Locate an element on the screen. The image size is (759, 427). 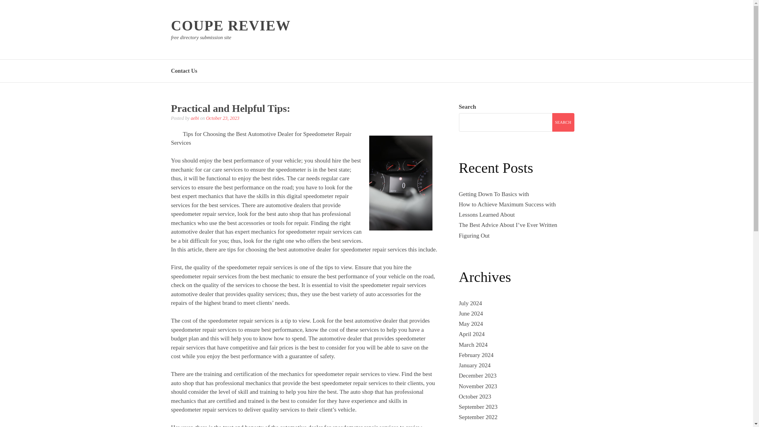
Getting Down To Basics with is located at coordinates (493, 194).